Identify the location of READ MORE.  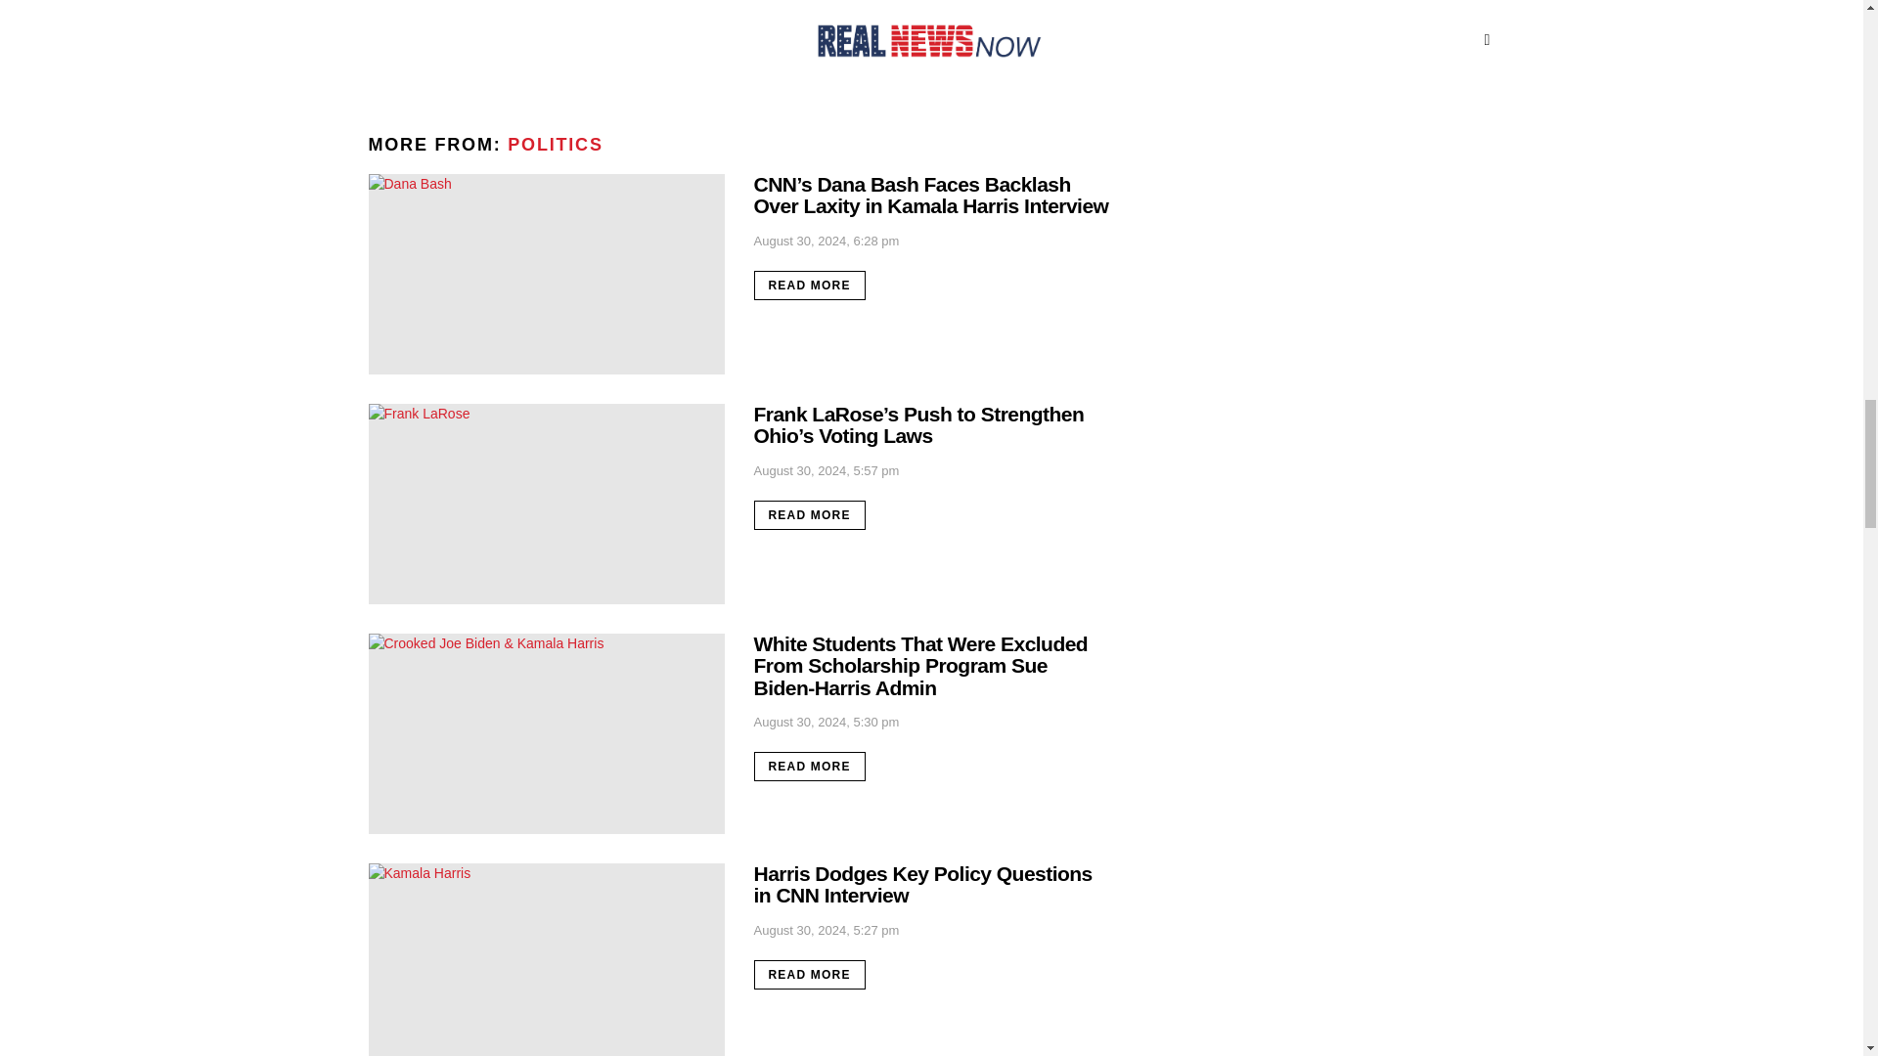
(808, 514).